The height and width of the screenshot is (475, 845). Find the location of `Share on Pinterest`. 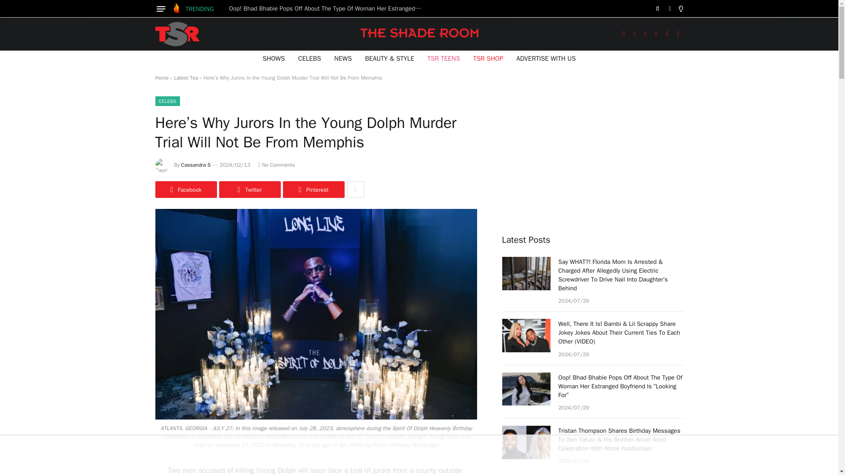

Share on Pinterest is located at coordinates (313, 189).